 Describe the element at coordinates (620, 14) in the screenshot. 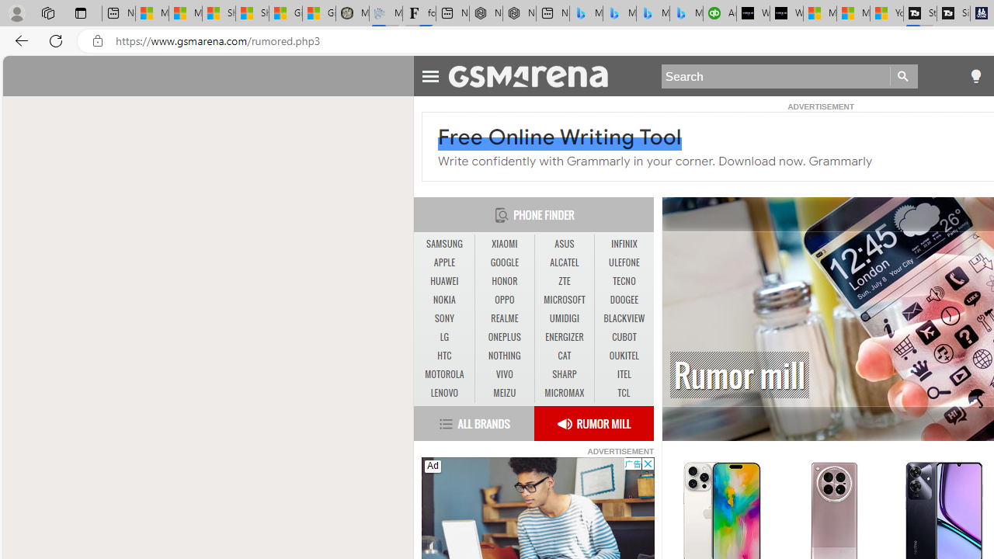

I see `Microsoft Bing Travel - Stays in Bangkok, Bangkok, Thailand` at that location.